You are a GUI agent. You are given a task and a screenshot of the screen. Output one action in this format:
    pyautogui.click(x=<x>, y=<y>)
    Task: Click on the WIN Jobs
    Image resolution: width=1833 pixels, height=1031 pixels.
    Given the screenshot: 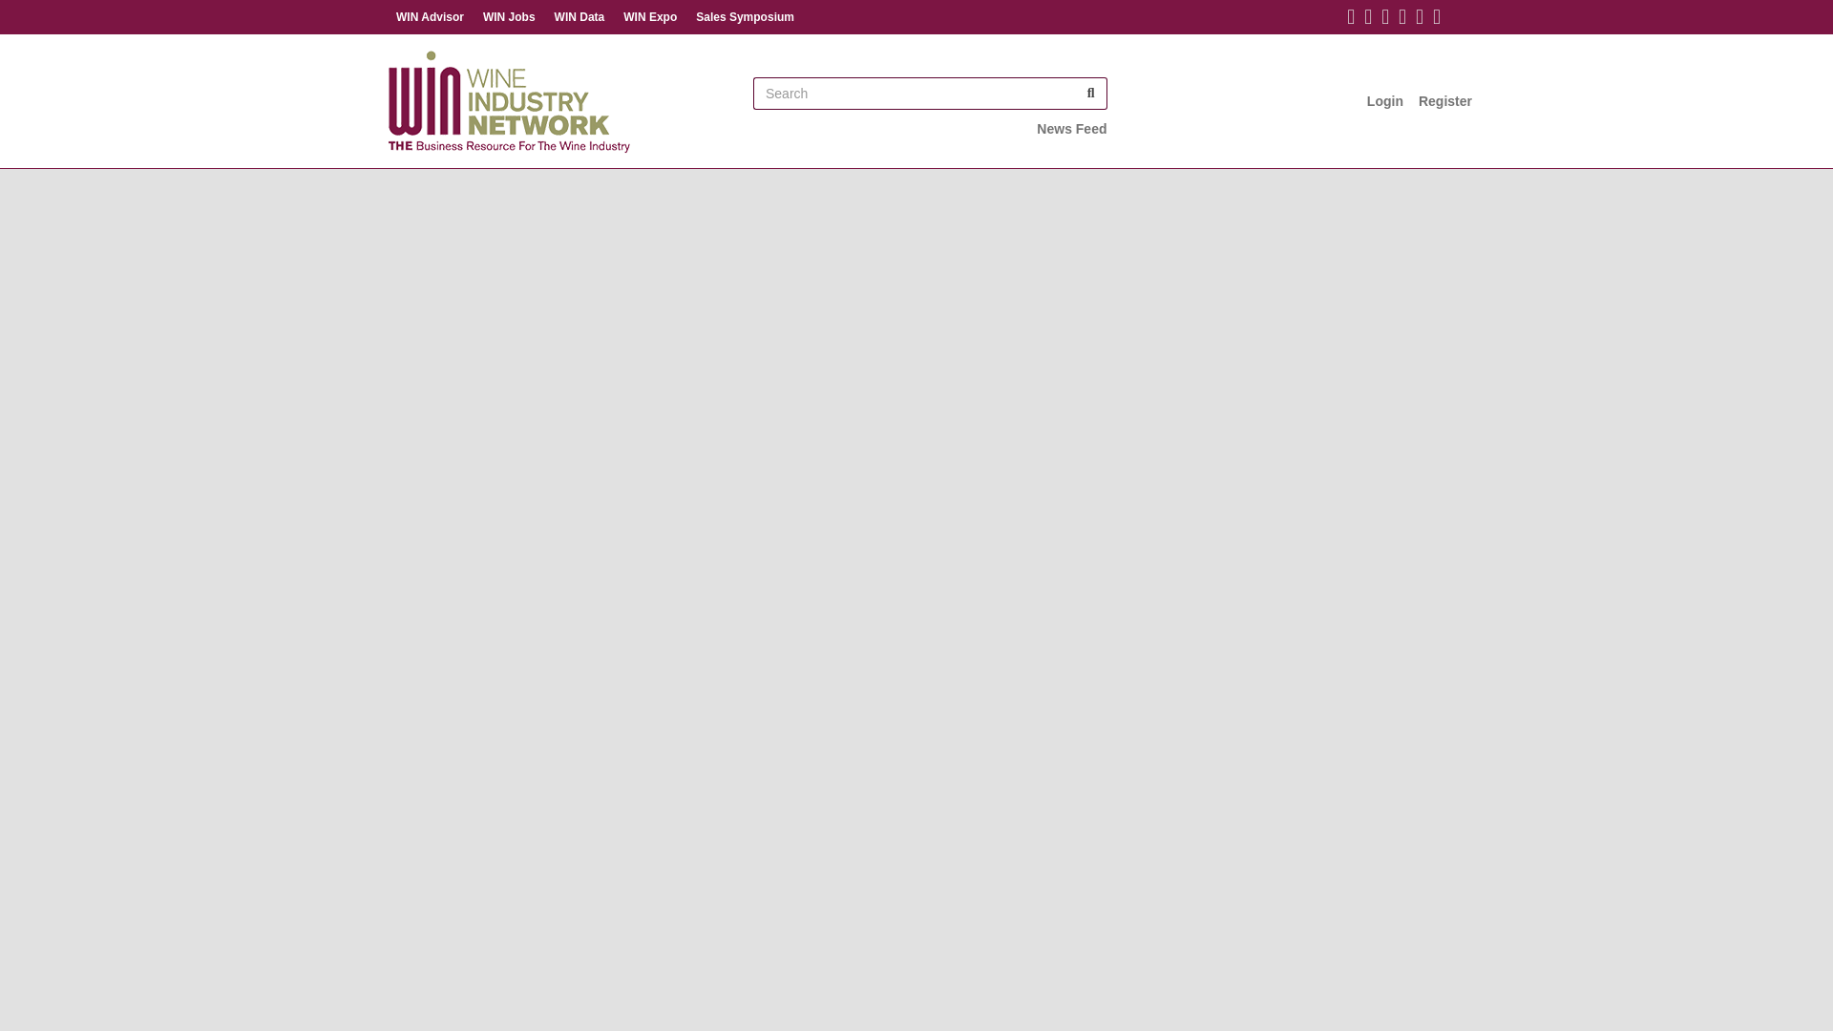 What is the action you would take?
    pyautogui.click(x=508, y=17)
    